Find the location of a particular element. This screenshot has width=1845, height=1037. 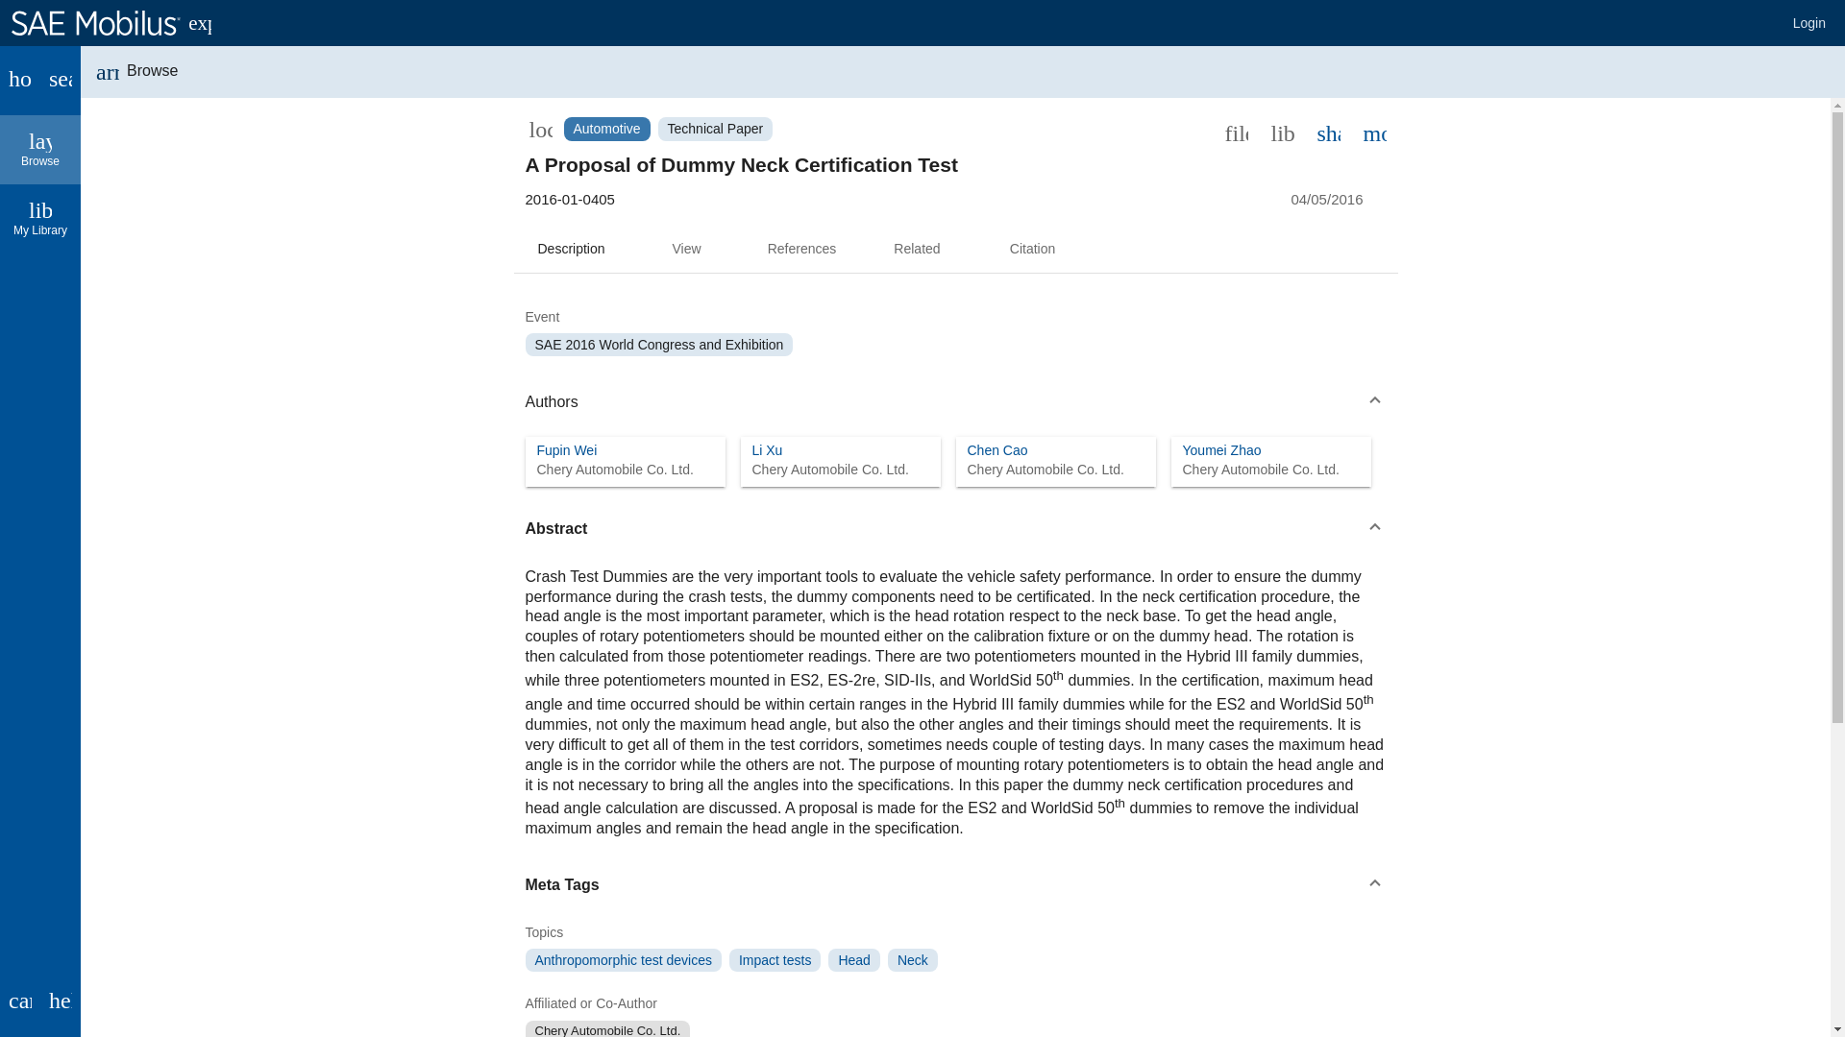

Related is located at coordinates (40, 150).